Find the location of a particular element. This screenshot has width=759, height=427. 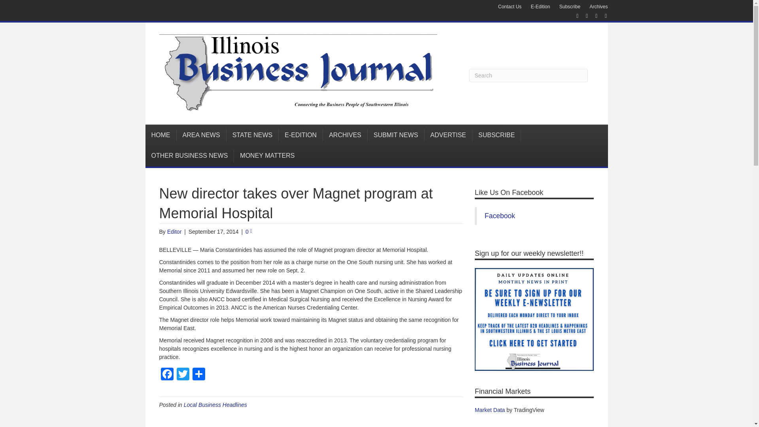

SUBMIT NEWS is located at coordinates (396, 135).